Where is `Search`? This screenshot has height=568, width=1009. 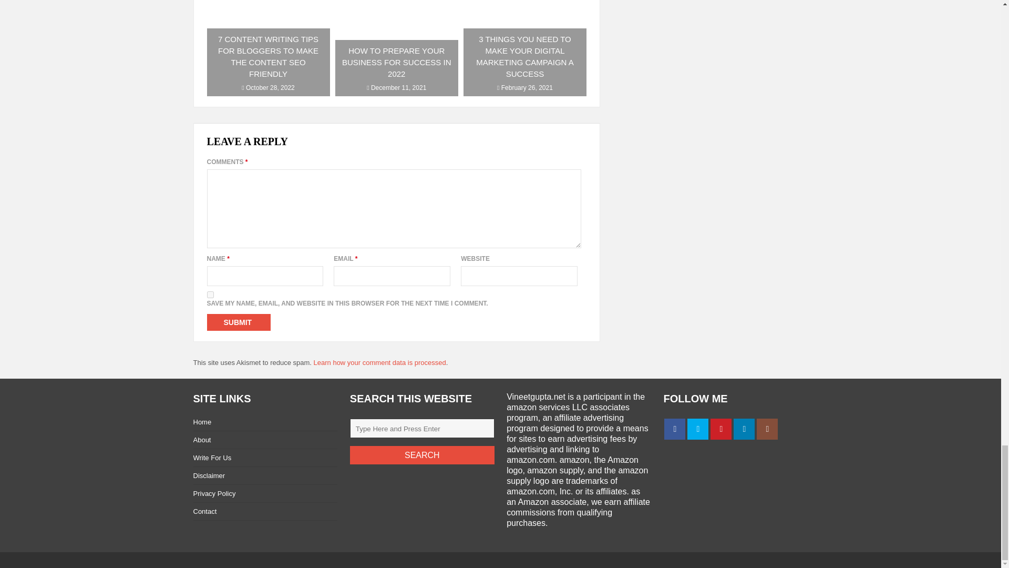 Search is located at coordinates (422, 455).